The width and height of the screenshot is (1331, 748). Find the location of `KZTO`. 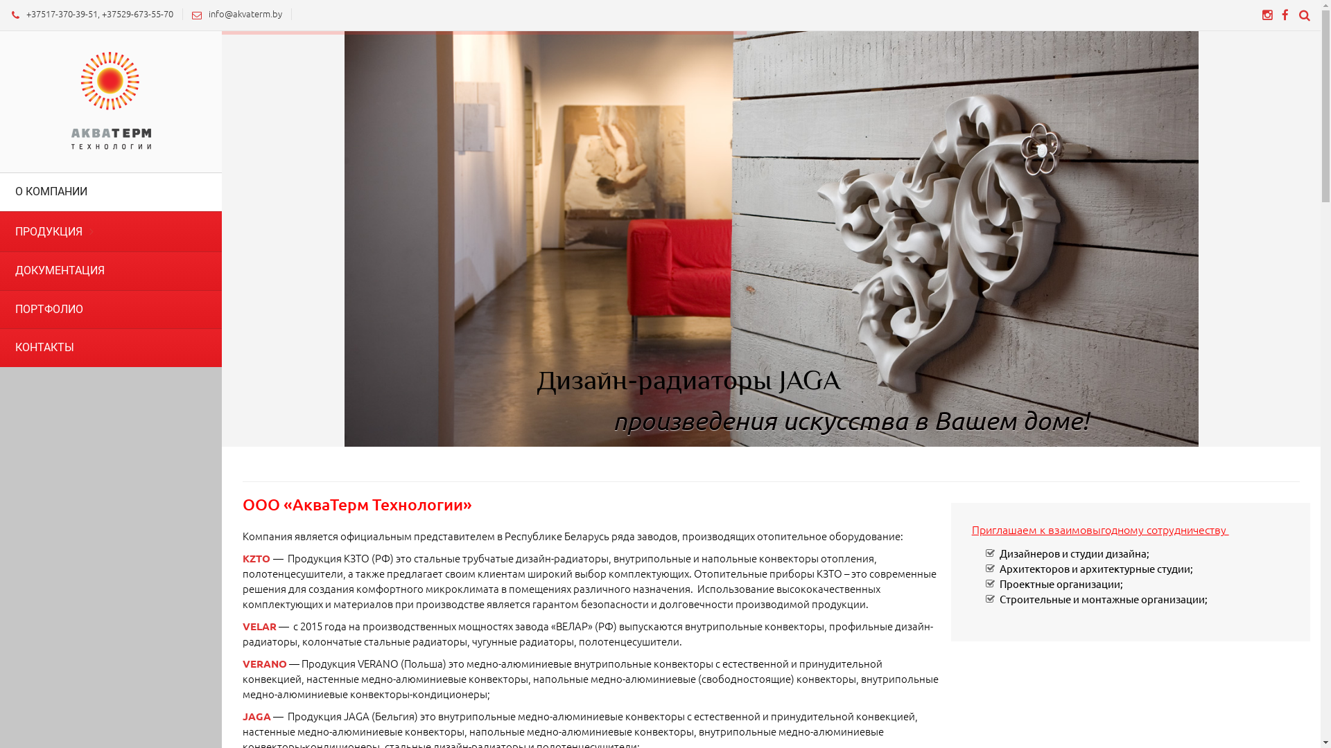

KZTO is located at coordinates (258, 558).